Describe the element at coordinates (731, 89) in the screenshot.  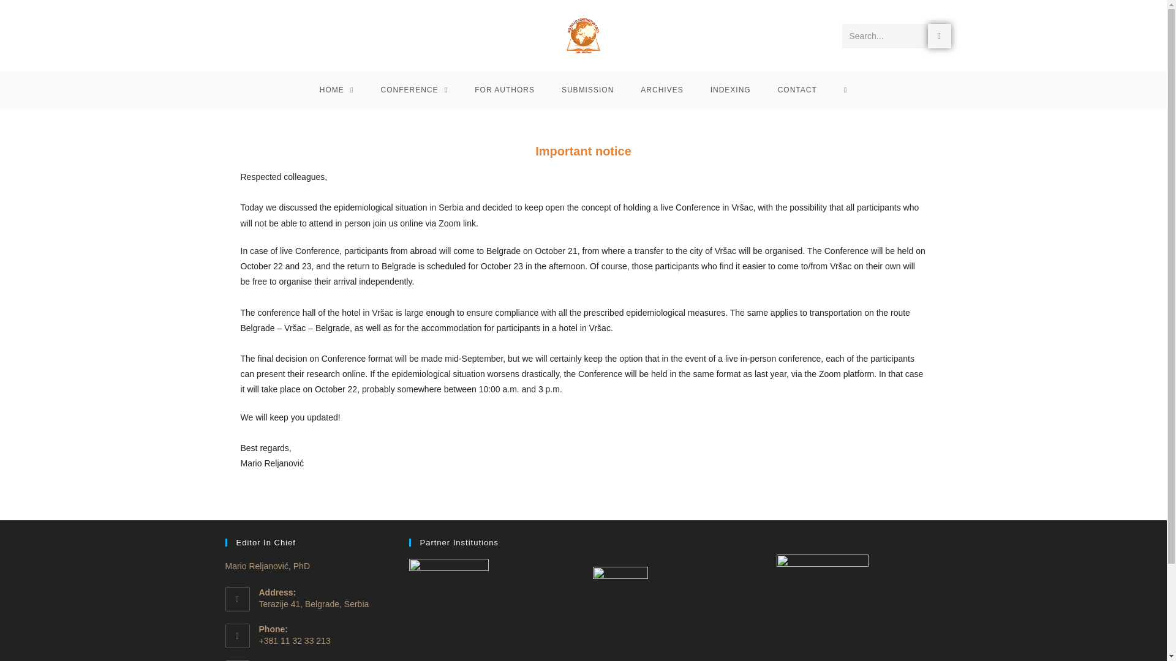
I see `INDEXING` at that location.